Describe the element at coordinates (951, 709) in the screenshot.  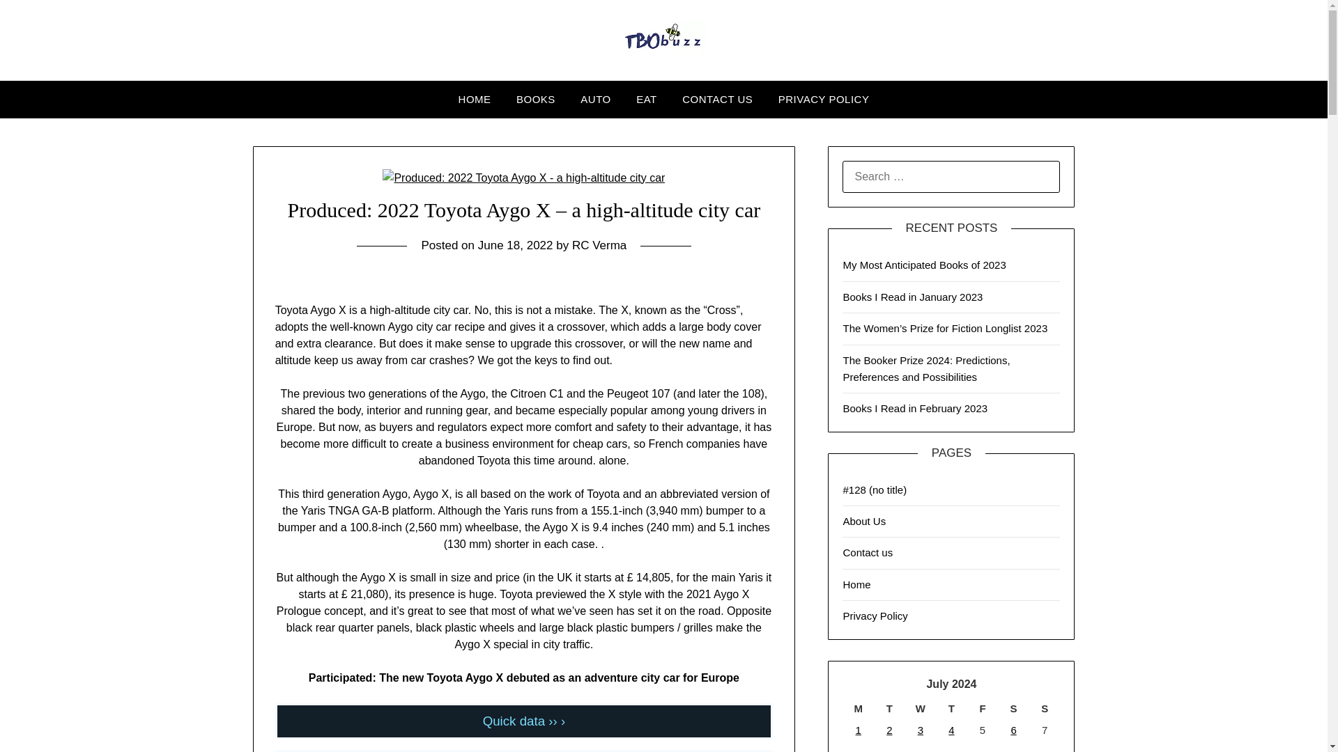
I see `Thursday` at that location.